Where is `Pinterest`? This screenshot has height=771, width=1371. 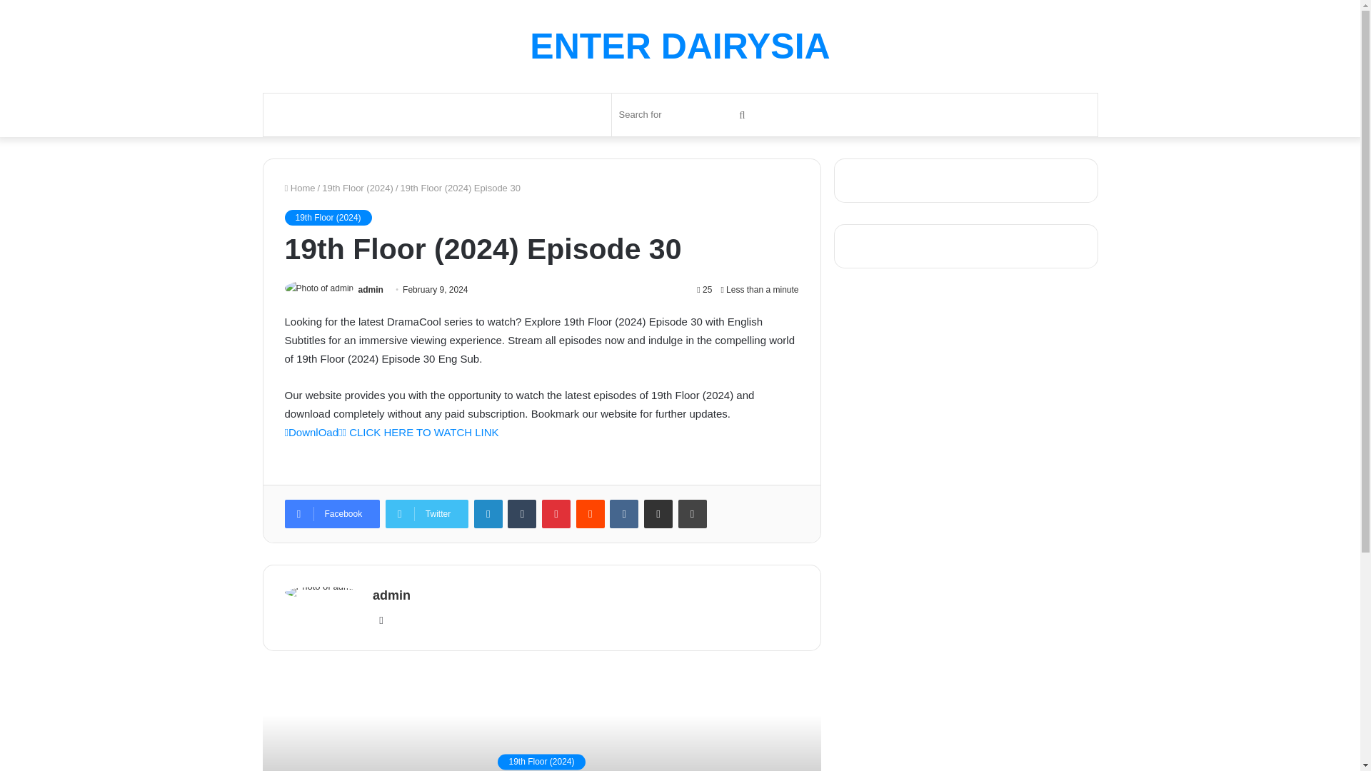 Pinterest is located at coordinates (556, 513).